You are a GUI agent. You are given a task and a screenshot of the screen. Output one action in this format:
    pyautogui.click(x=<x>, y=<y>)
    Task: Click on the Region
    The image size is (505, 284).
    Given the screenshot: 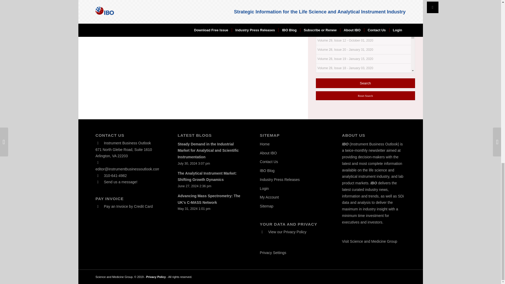 What is the action you would take?
    pyautogui.click(x=324, y=0)
    